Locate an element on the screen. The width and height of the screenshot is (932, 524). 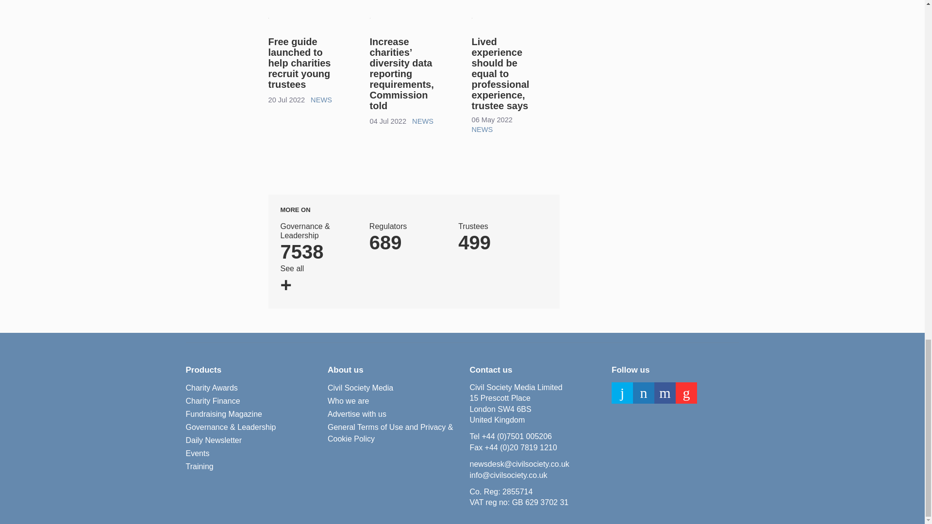
Training is located at coordinates (199, 467).